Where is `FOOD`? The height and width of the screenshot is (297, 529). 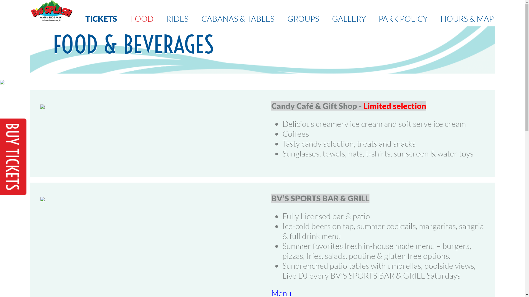
FOOD is located at coordinates (142, 19).